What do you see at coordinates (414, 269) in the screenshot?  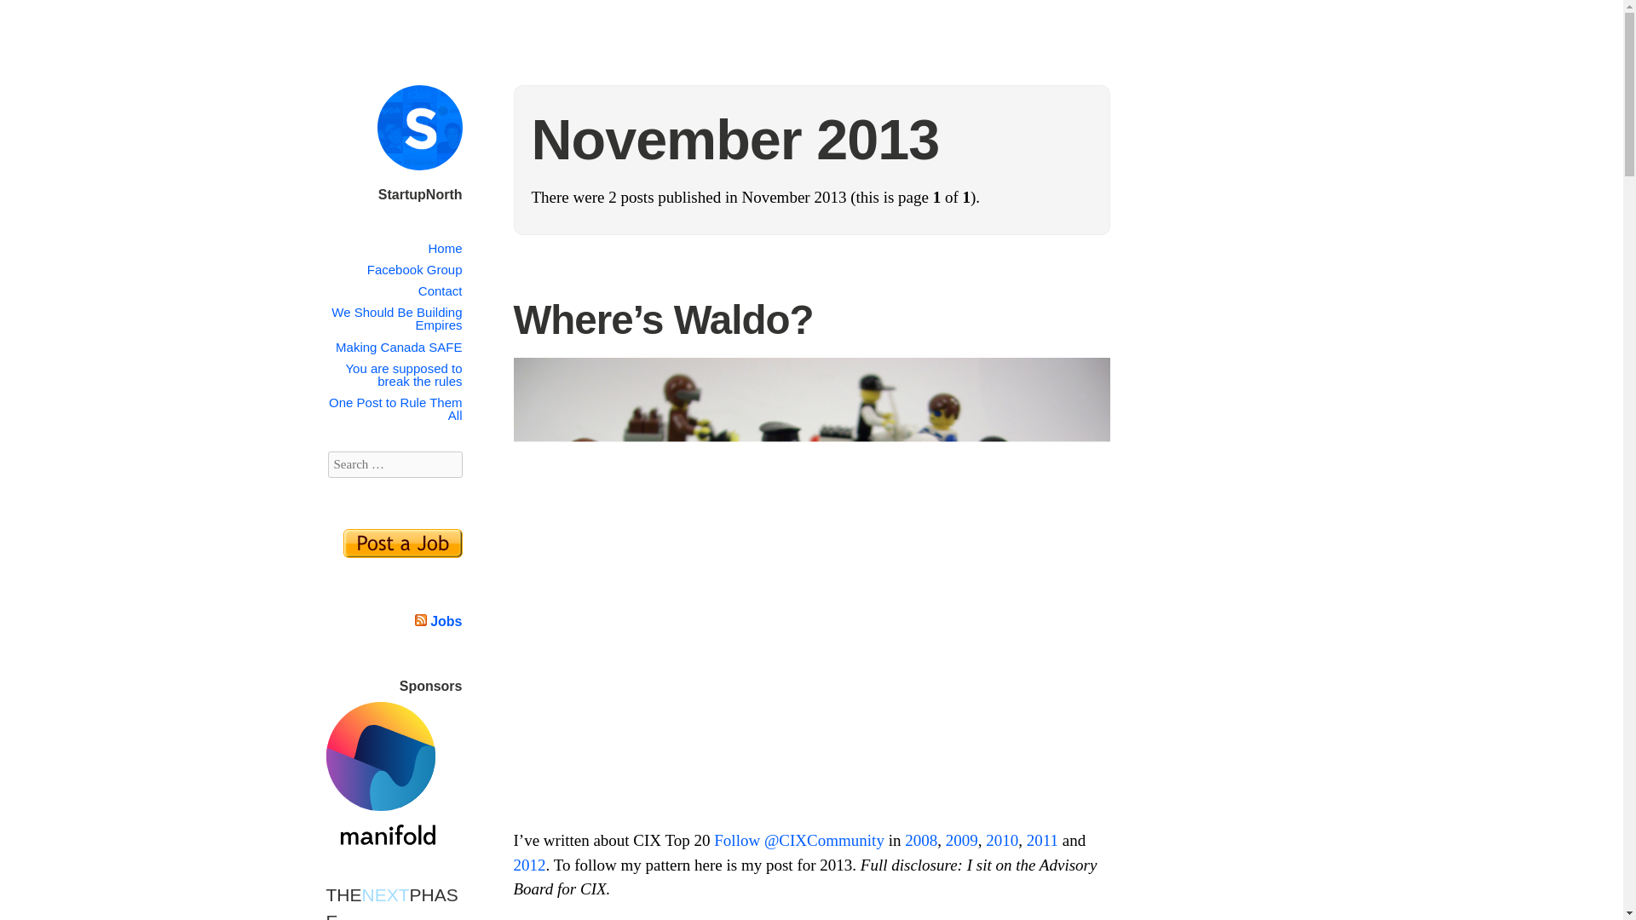 I see `Facebook Group` at bounding box center [414, 269].